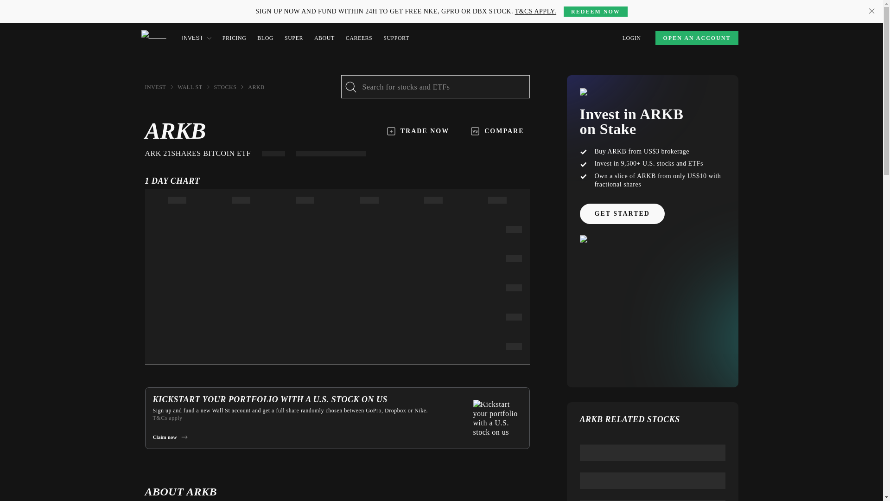 The height and width of the screenshot is (501, 890). What do you see at coordinates (418, 131) in the screenshot?
I see `TRADE NOW` at bounding box center [418, 131].